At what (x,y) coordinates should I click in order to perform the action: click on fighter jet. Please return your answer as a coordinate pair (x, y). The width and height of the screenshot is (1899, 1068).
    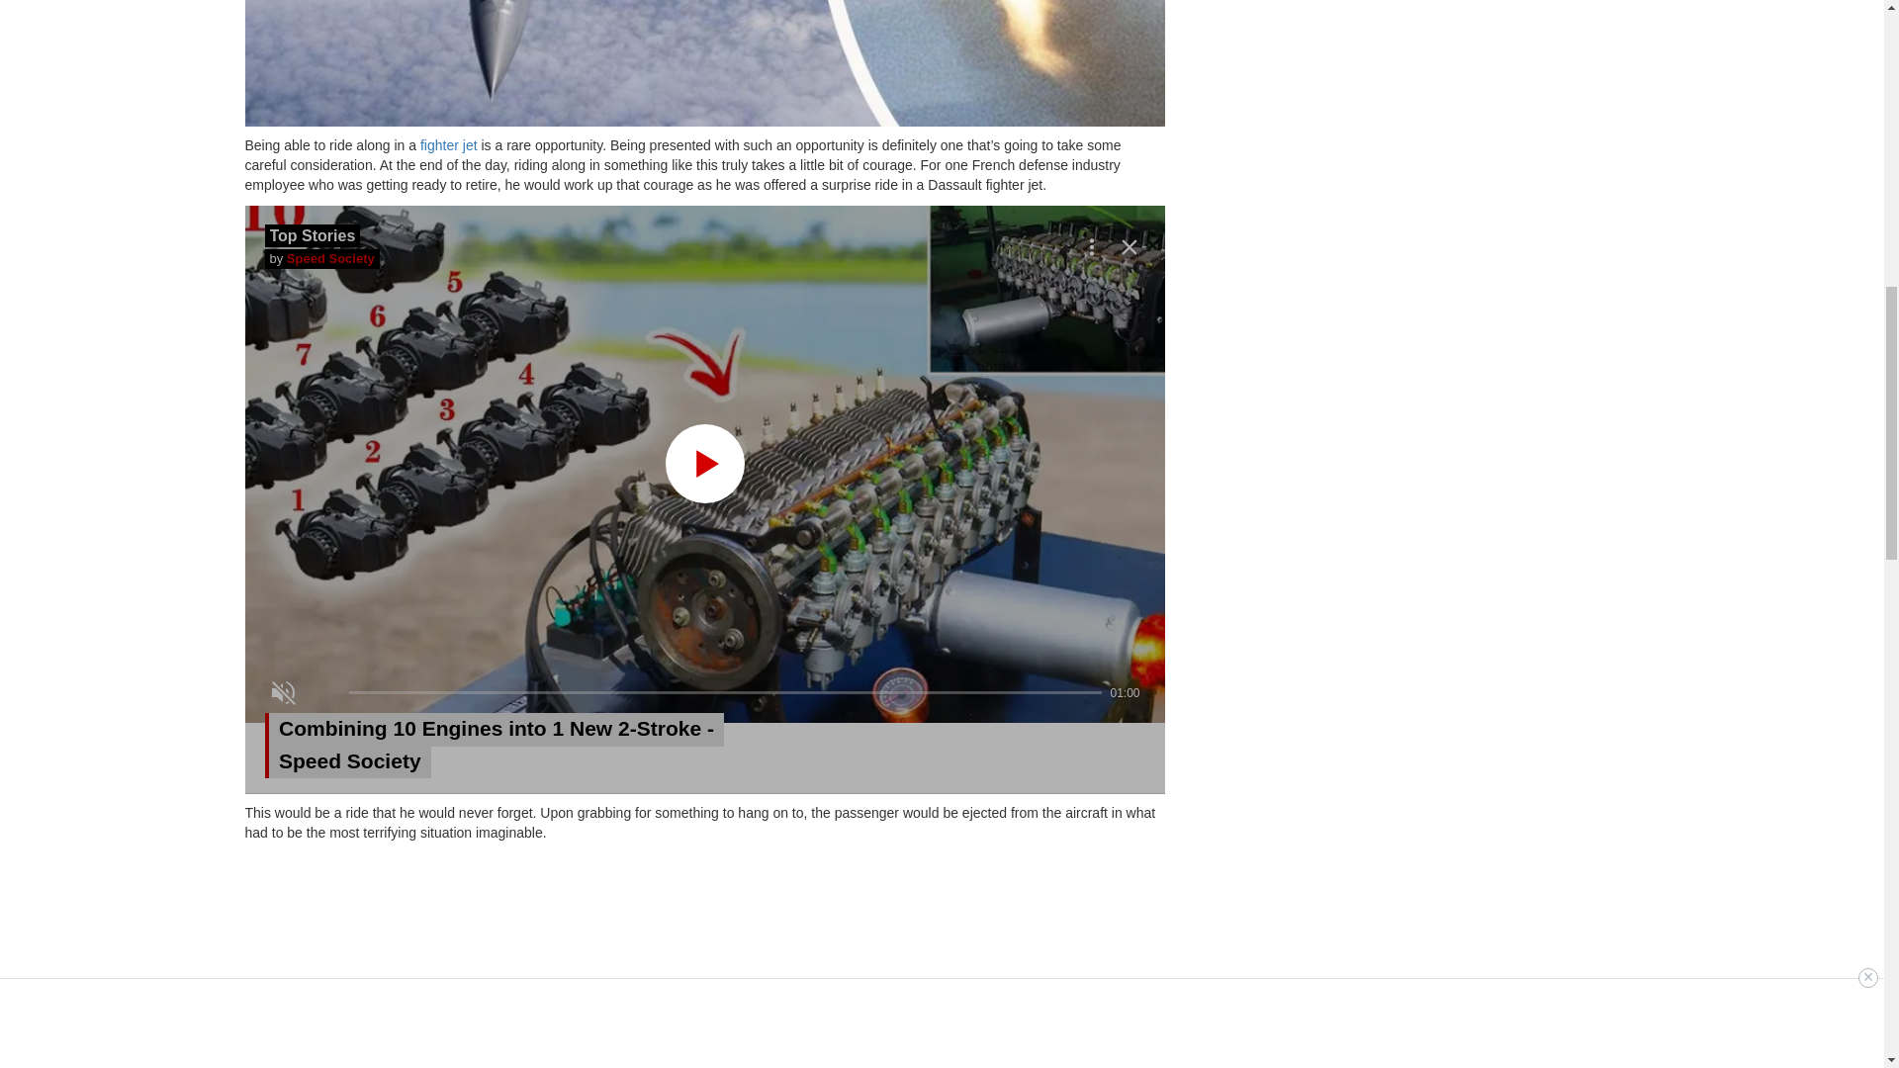
    Looking at the image, I should click on (449, 145).